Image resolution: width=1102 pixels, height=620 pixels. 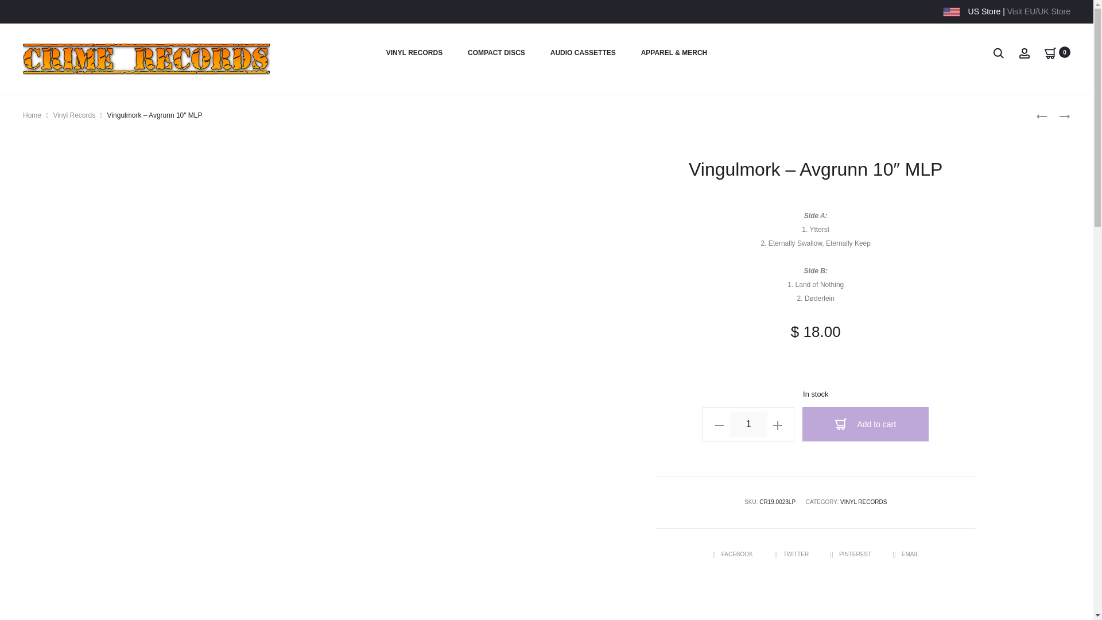 I want to click on TWITTER, so click(x=792, y=554).